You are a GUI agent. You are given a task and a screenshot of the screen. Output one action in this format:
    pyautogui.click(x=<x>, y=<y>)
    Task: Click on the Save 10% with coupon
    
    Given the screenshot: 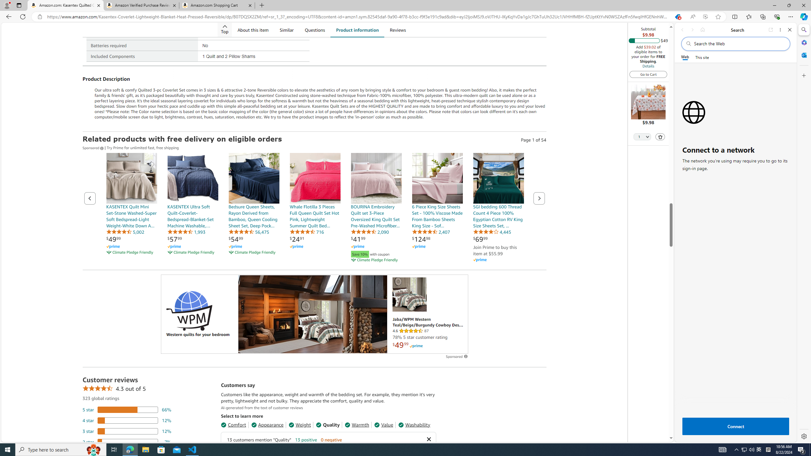 What is the action you would take?
    pyautogui.click(x=376, y=253)
    